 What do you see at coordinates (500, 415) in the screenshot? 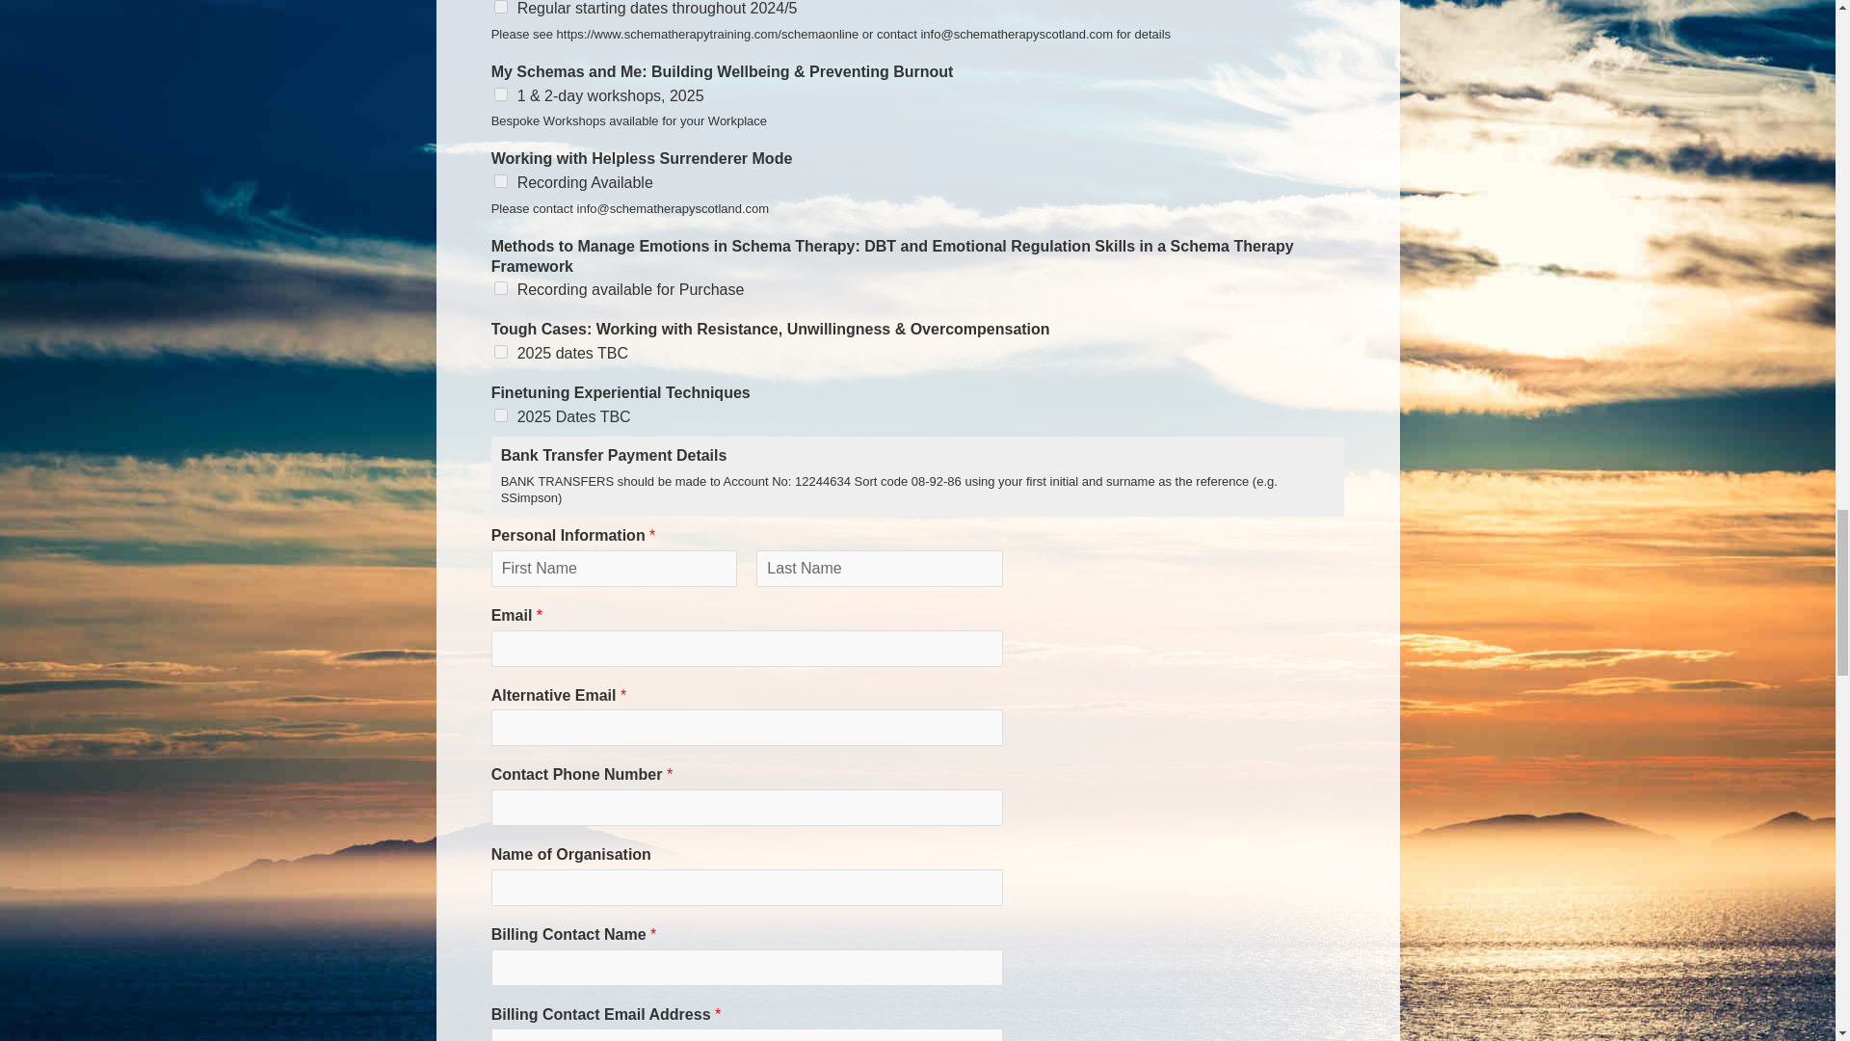
I see `2025 Dates TBC` at bounding box center [500, 415].